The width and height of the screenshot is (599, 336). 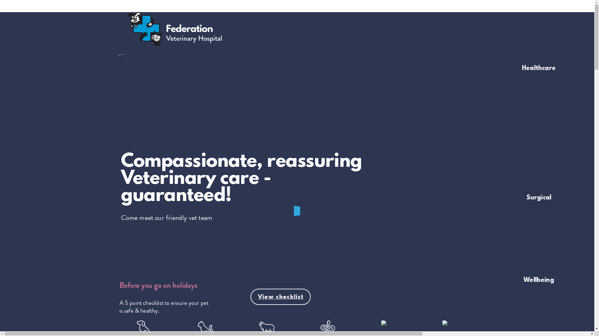 What do you see at coordinates (543, 245) in the screenshot?
I see `Orthopaedic` at bounding box center [543, 245].